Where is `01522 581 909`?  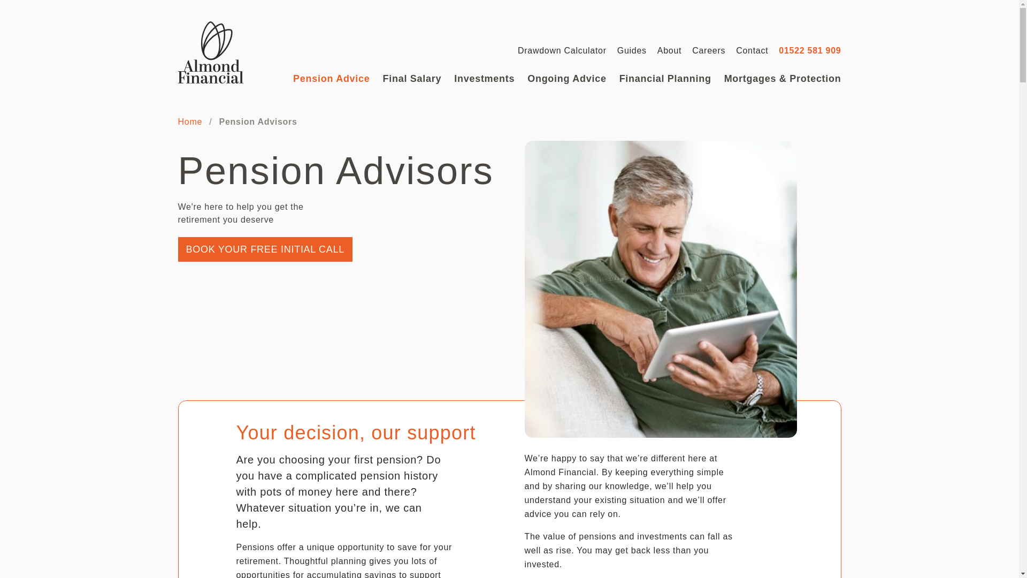
01522 581 909 is located at coordinates (810, 50).